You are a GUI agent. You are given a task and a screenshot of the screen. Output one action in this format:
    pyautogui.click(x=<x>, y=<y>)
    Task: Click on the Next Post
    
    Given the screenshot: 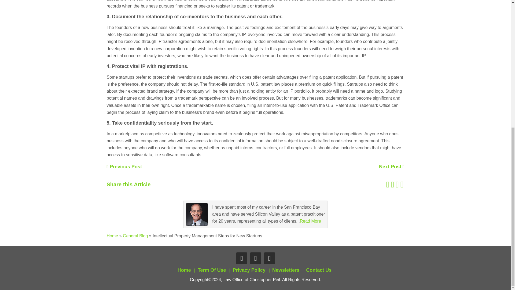 What is the action you would take?
    pyautogui.click(x=392, y=166)
    